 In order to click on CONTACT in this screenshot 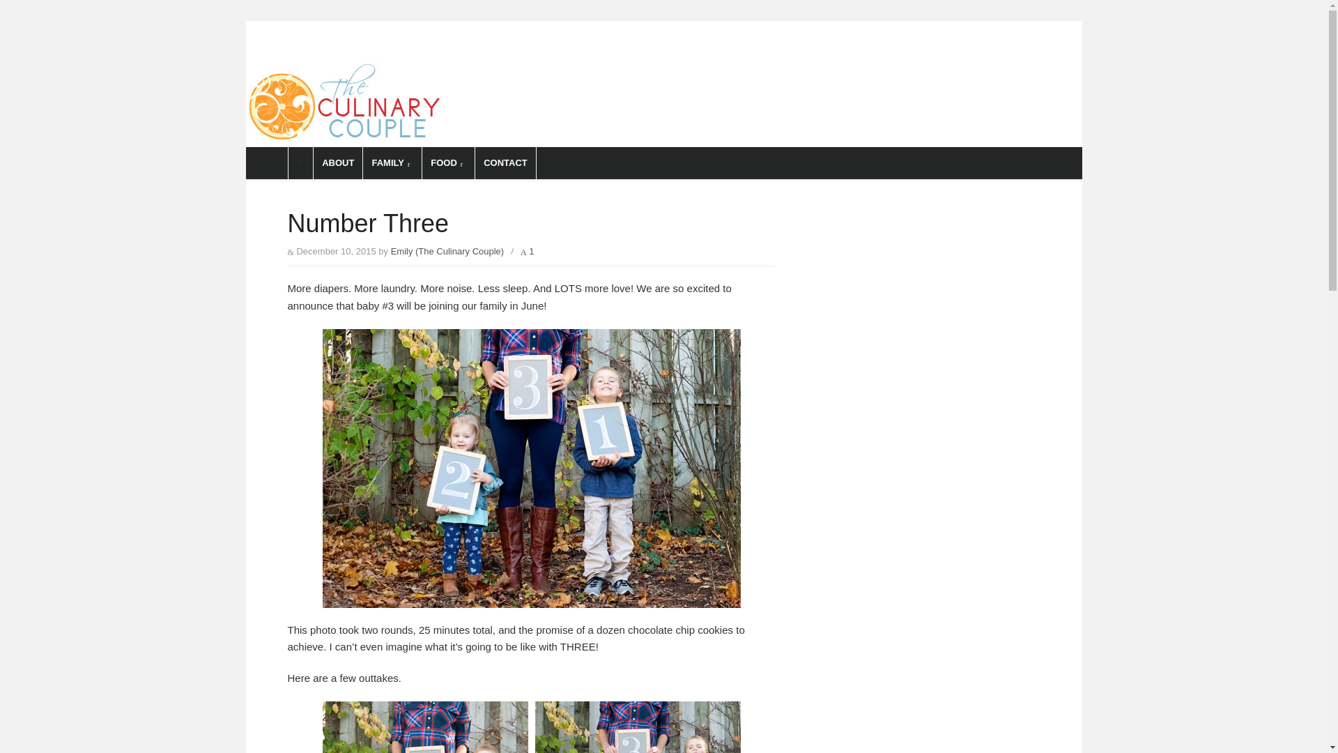, I will do `click(505, 163)`.